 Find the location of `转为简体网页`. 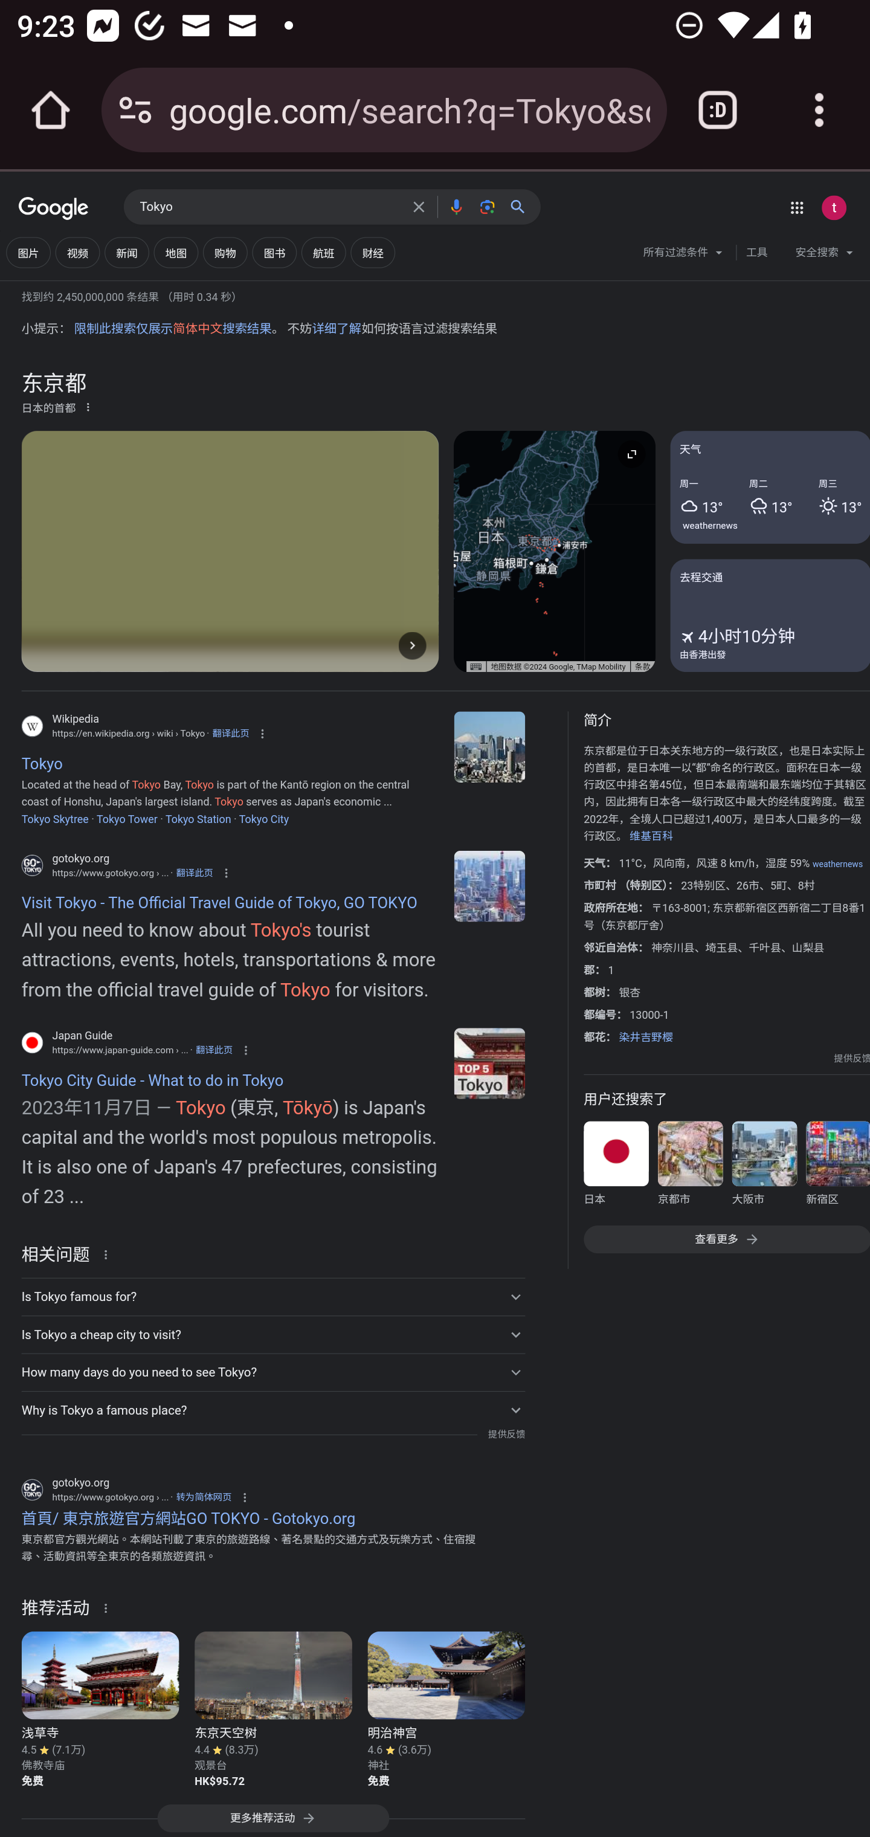

转为简体网页 is located at coordinates (204, 1497).